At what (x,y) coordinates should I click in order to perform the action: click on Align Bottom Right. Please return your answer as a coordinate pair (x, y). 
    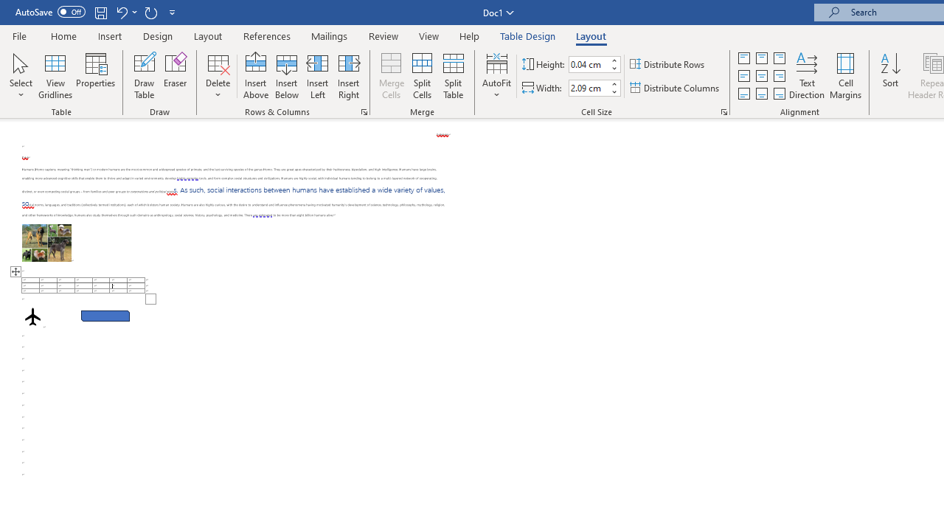
    Looking at the image, I should click on (779, 93).